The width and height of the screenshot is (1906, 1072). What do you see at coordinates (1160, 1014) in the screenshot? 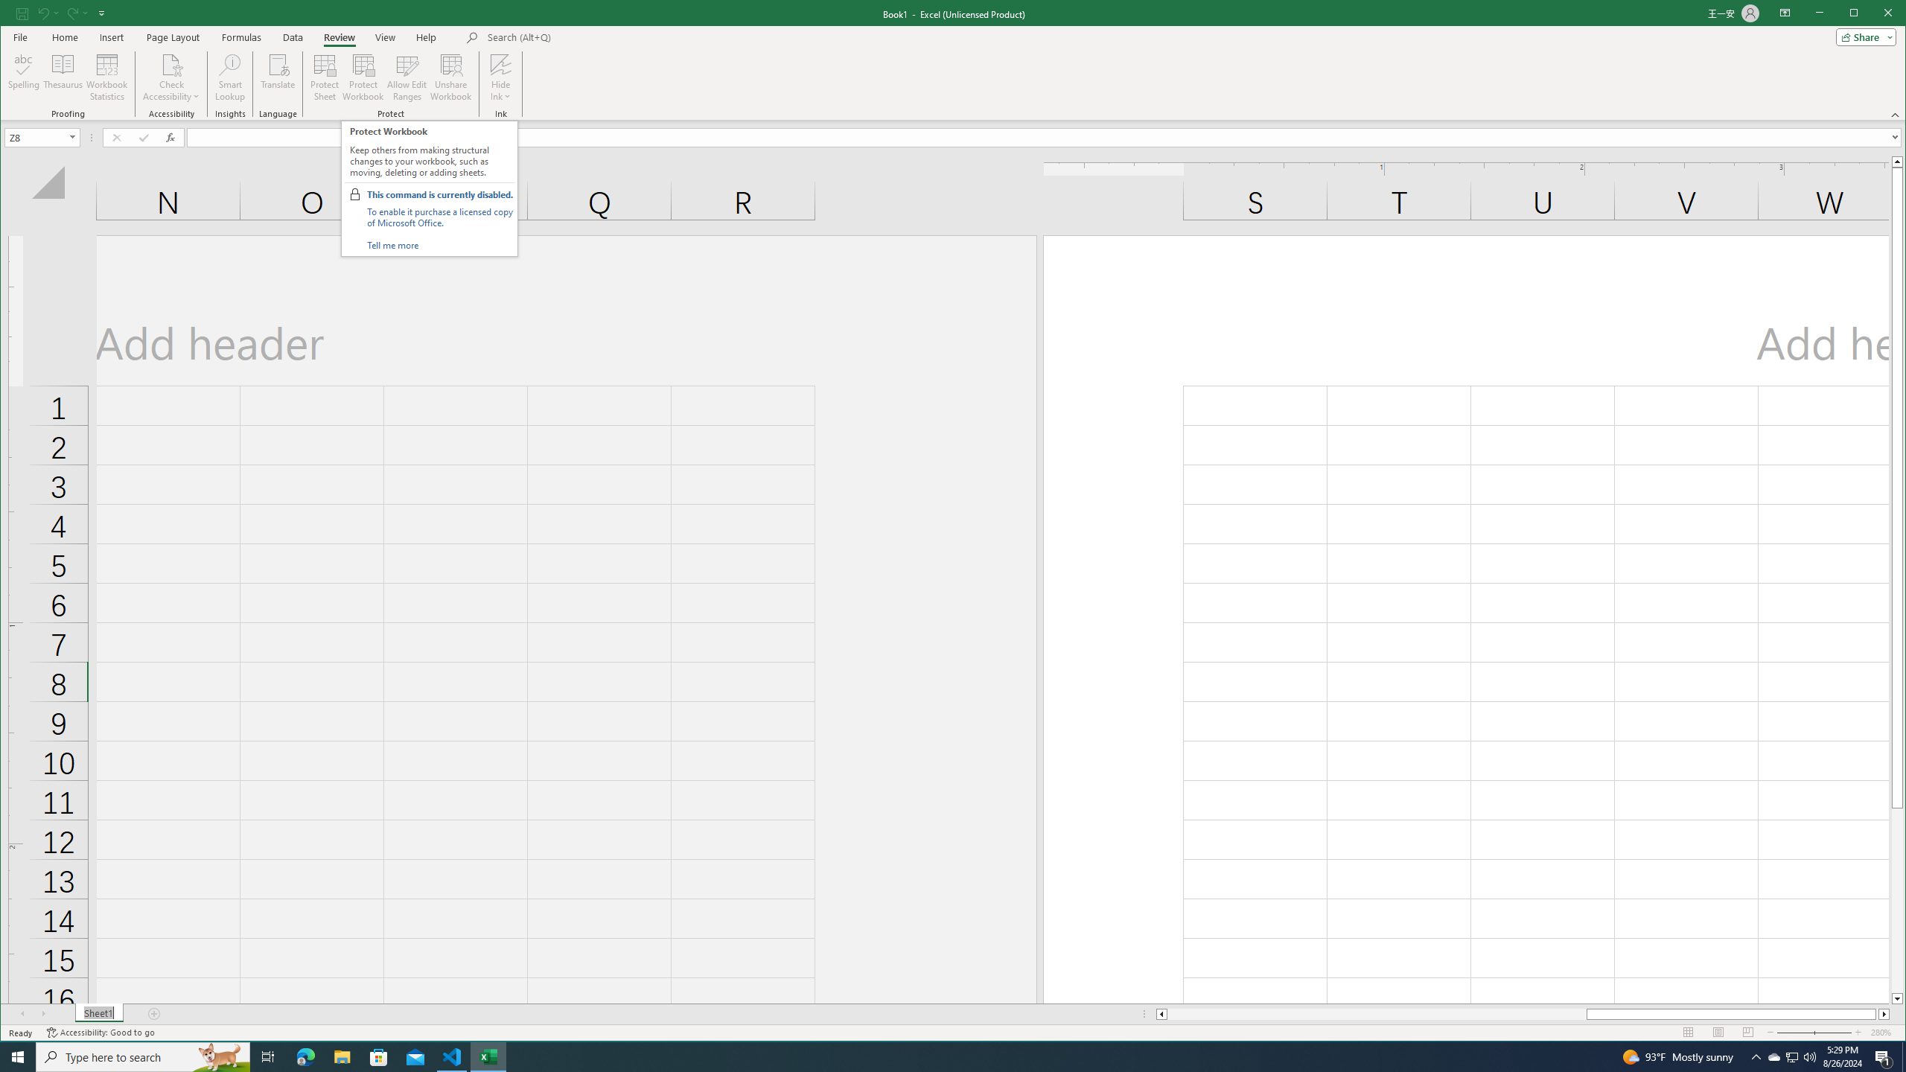
I see `Column left` at bounding box center [1160, 1014].